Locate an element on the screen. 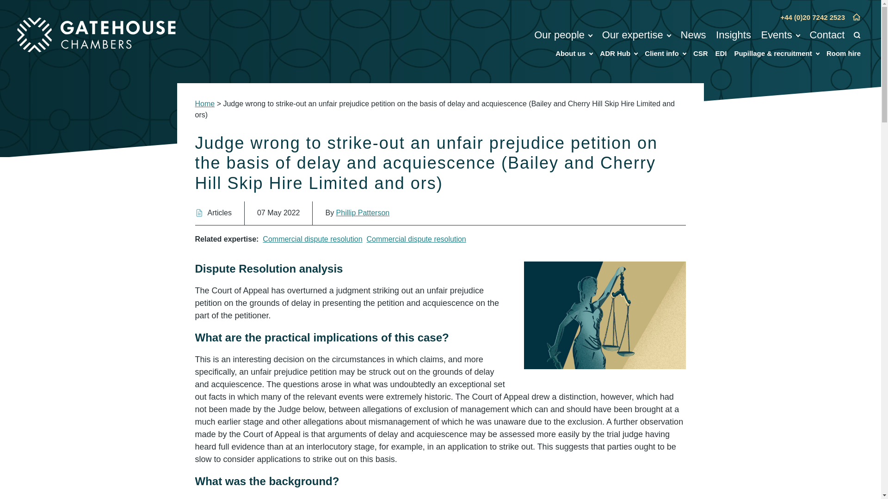  Gatehouse Chambers is located at coordinates (96, 35).